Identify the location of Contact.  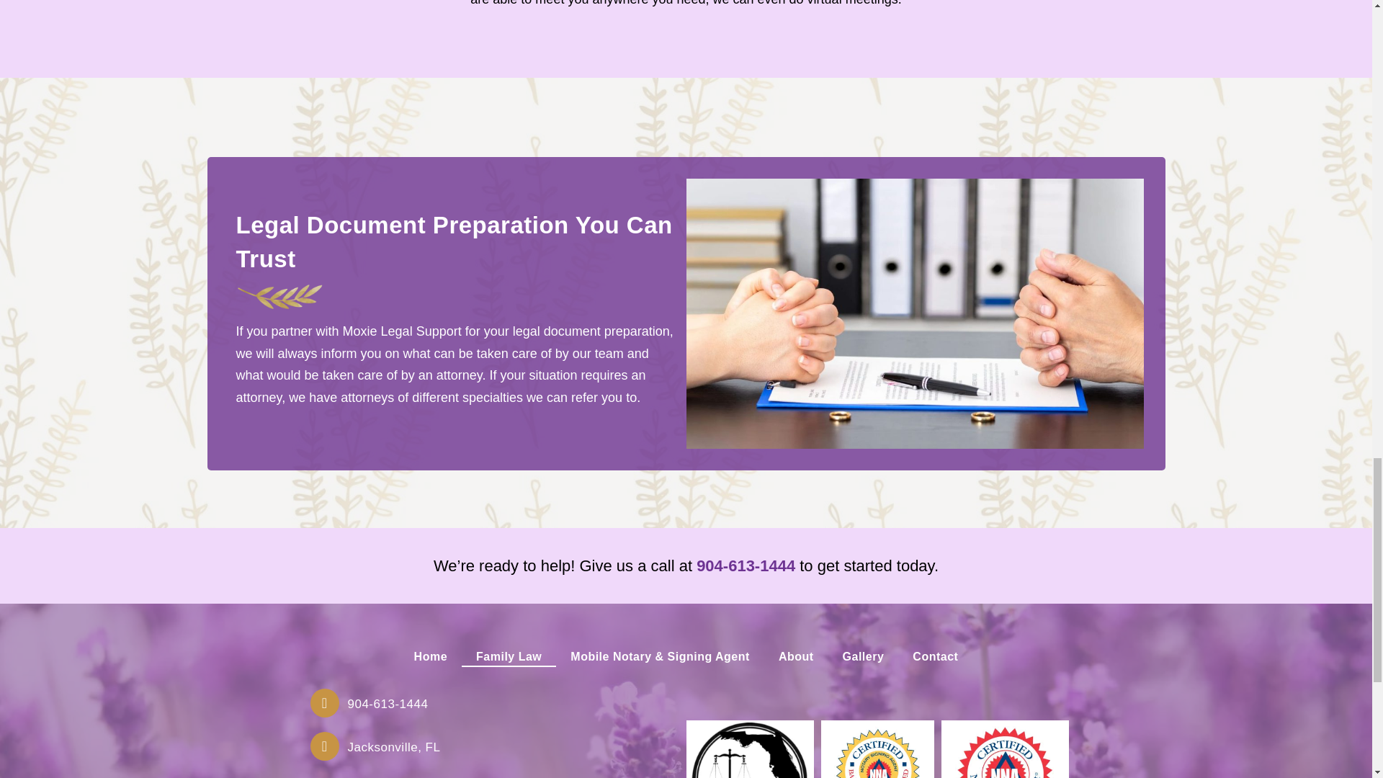
(935, 656).